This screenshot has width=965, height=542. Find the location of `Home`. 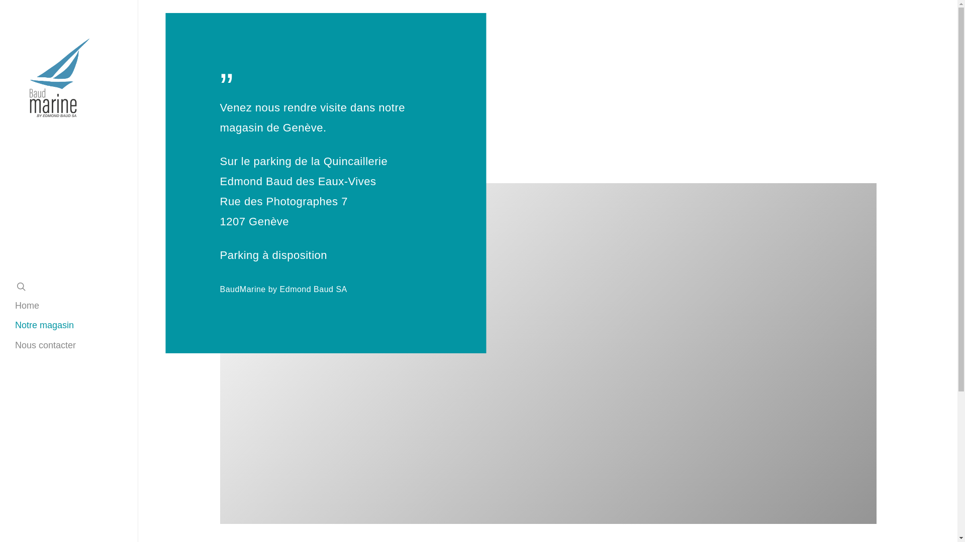

Home is located at coordinates (27, 306).